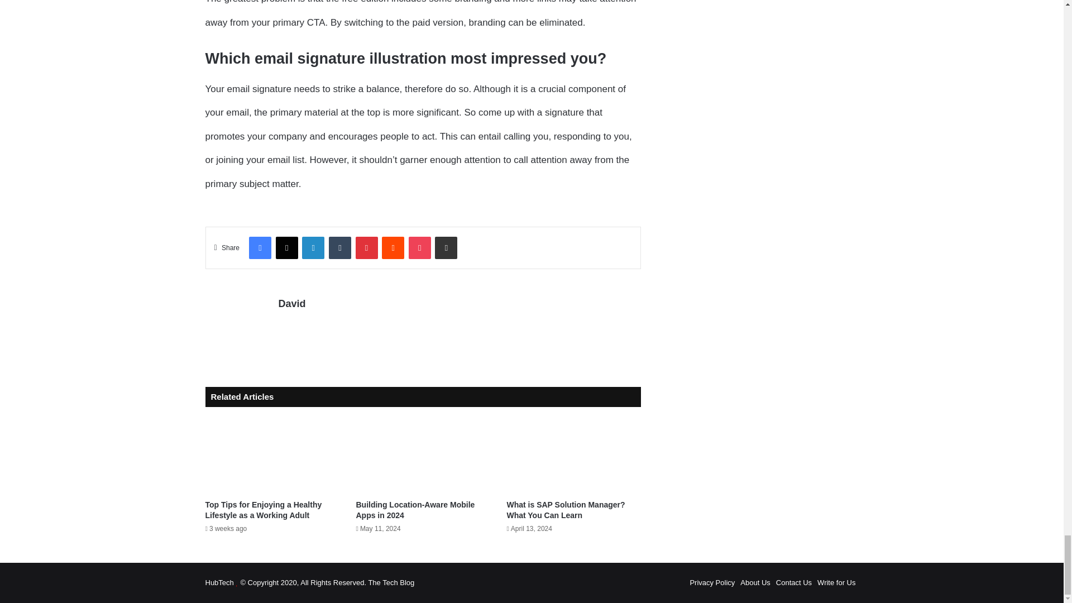  Describe the element at coordinates (366, 248) in the screenshot. I see `Pinterest` at that location.